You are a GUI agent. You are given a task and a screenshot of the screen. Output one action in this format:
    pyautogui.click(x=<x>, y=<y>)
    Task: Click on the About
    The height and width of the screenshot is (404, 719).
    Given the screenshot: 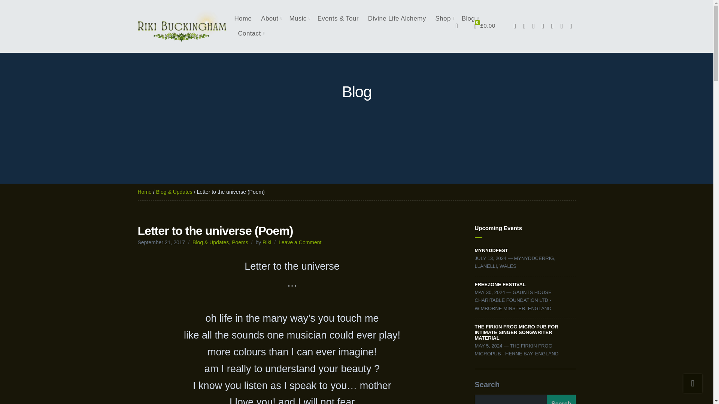 What is the action you would take?
    pyautogui.click(x=270, y=19)
    